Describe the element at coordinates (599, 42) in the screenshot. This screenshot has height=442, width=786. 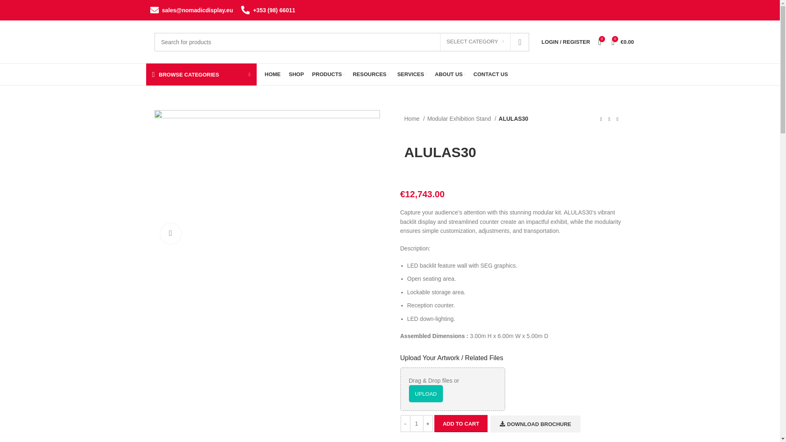
I see `My Wishlist` at that location.